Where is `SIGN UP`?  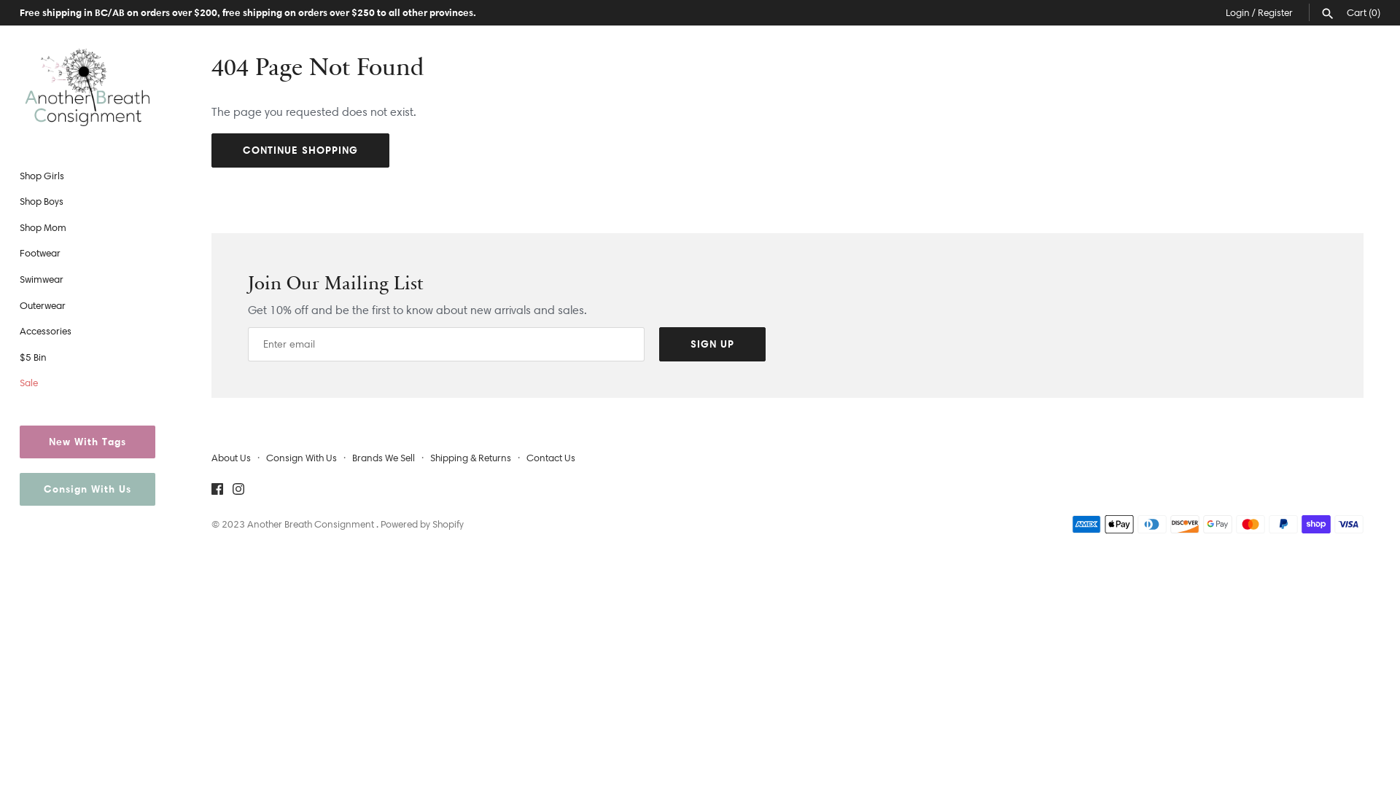 SIGN UP is located at coordinates (712, 344).